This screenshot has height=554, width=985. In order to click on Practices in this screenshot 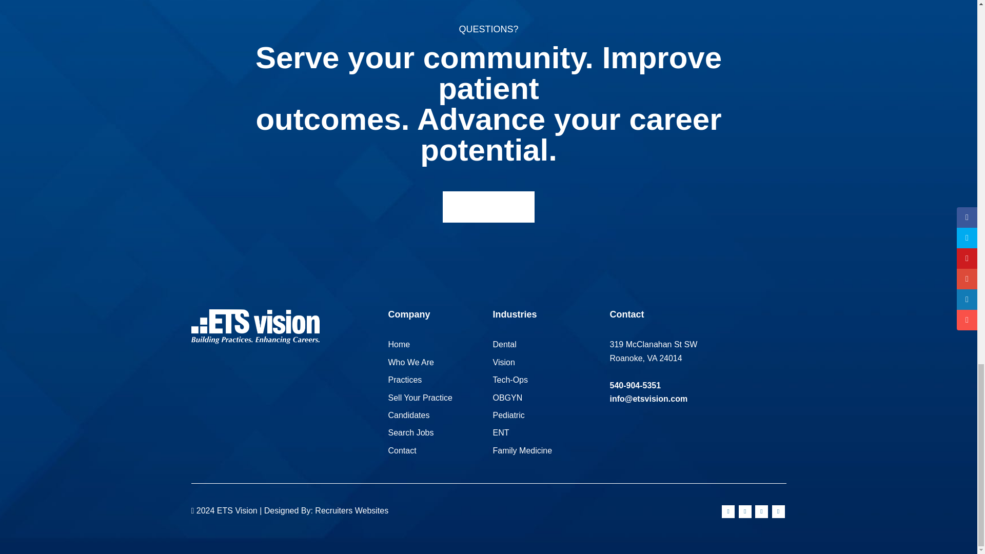, I will do `click(404, 380)`.